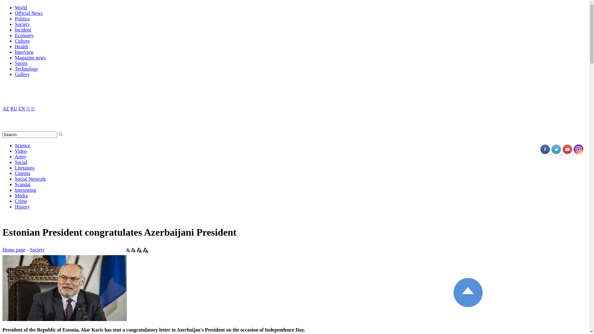 This screenshot has width=594, height=334. Describe the element at coordinates (25, 190) in the screenshot. I see `Interesting` at that location.